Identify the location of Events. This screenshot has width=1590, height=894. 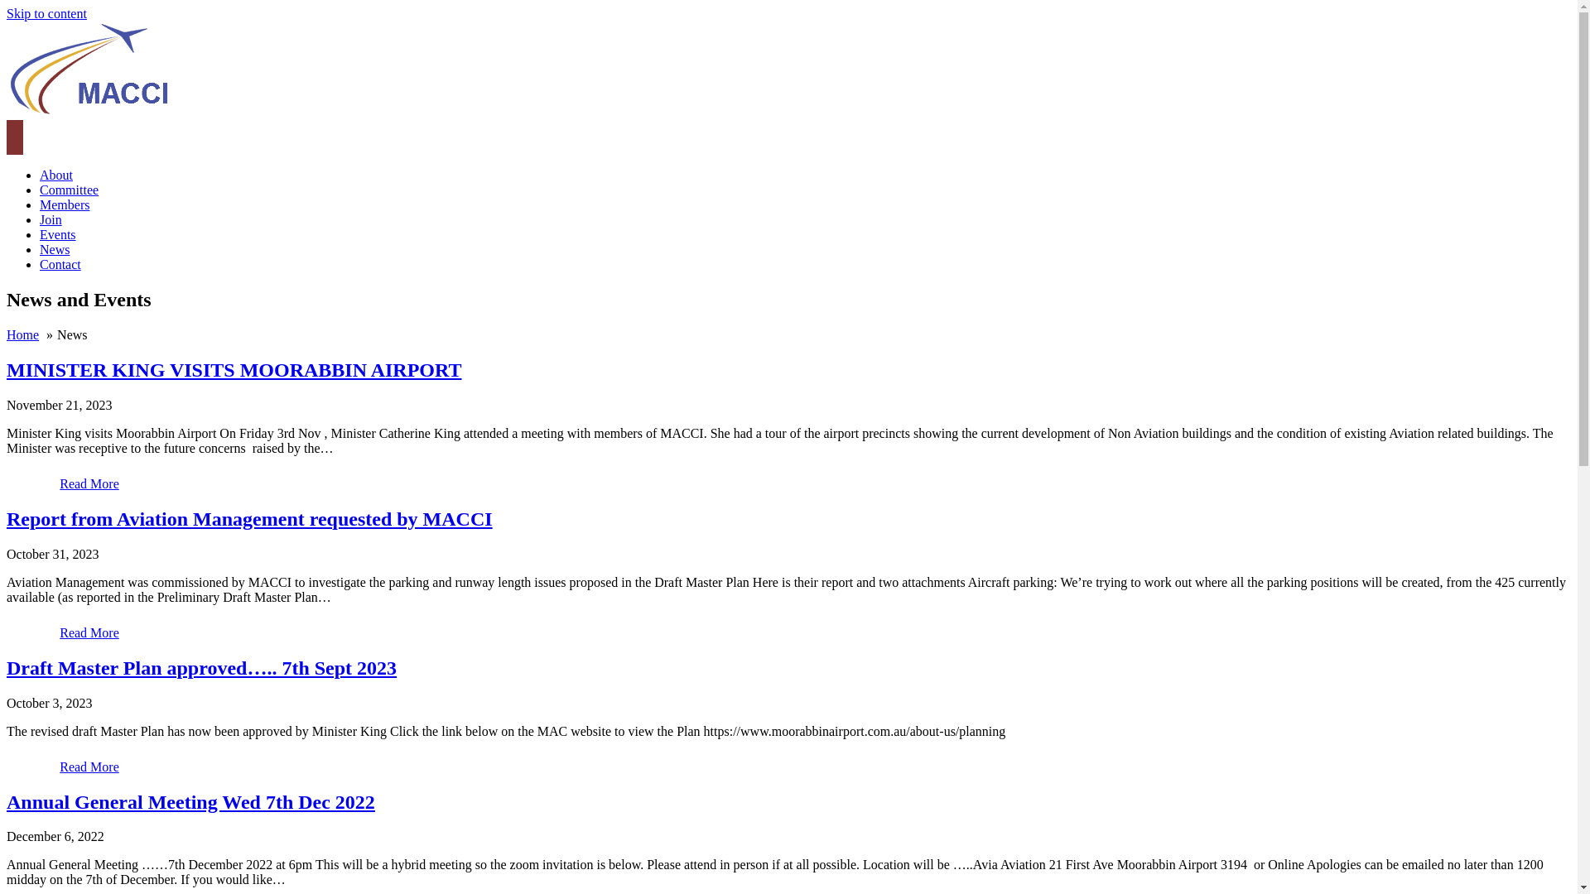
(58, 235).